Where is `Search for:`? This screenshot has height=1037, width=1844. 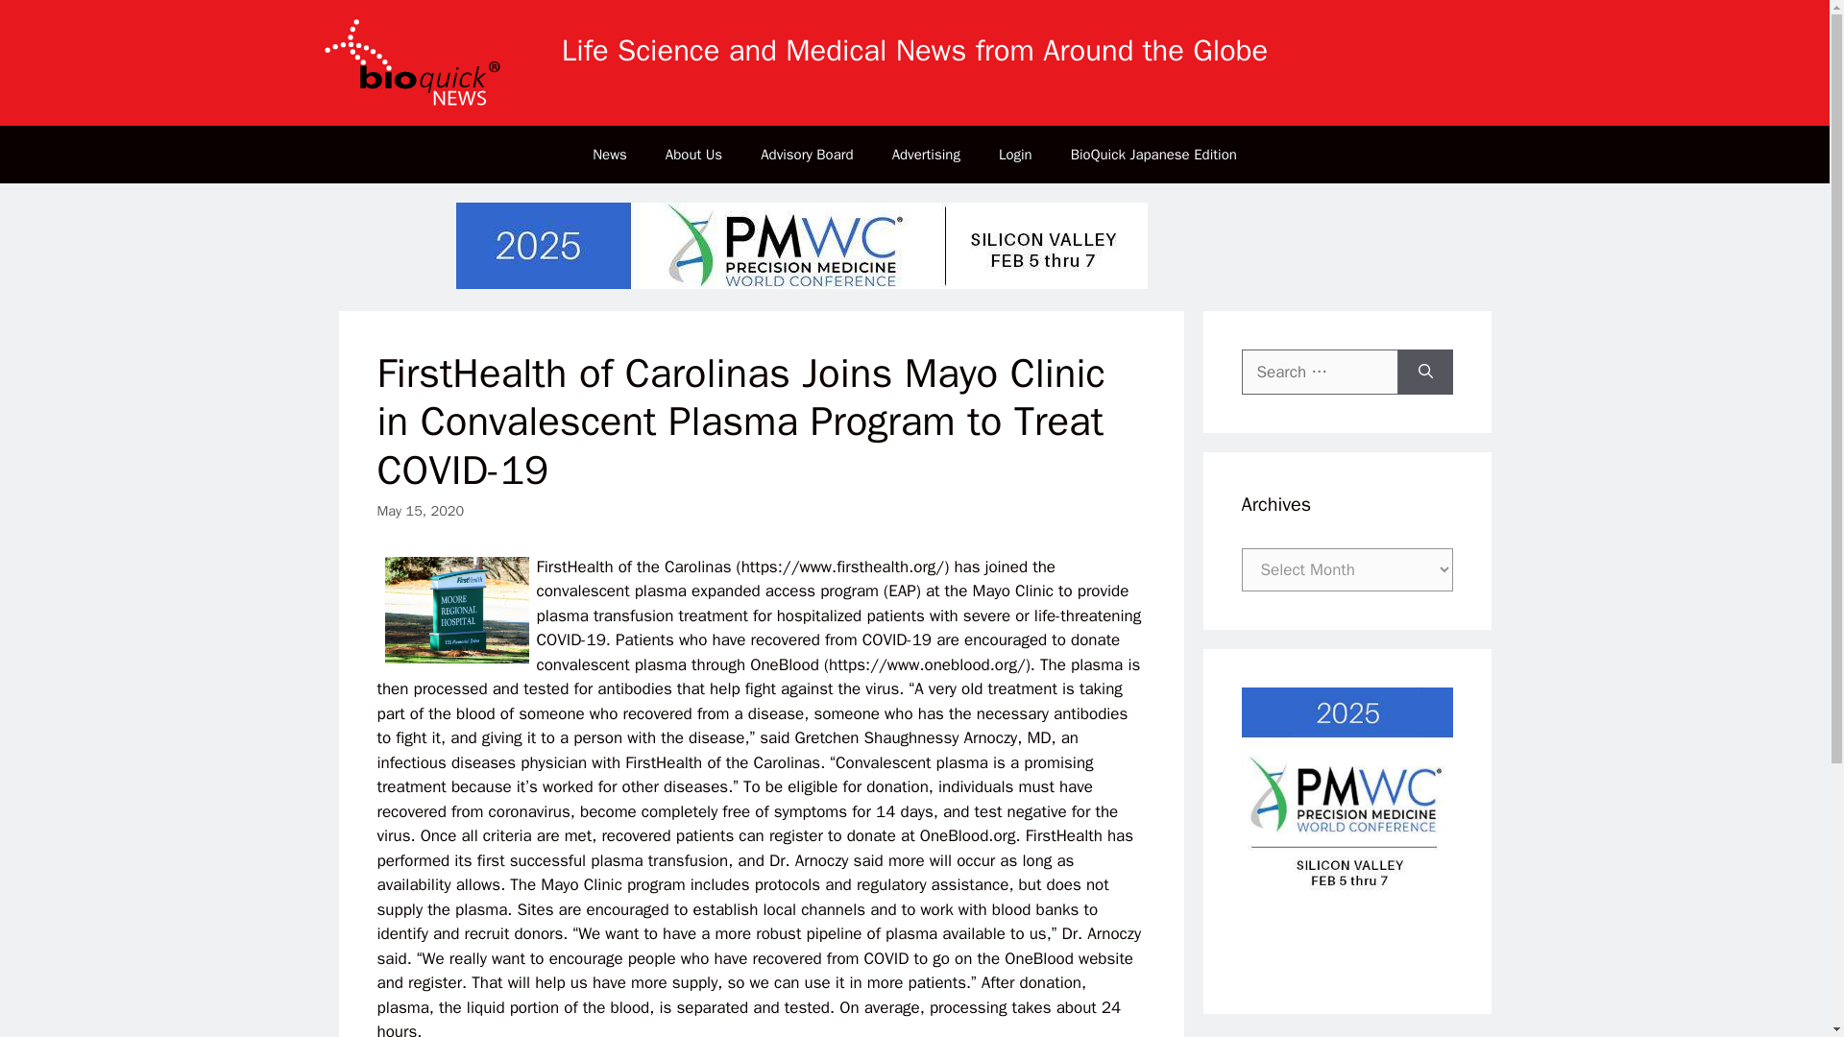 Search for: is located at coordinates (1320, 372).